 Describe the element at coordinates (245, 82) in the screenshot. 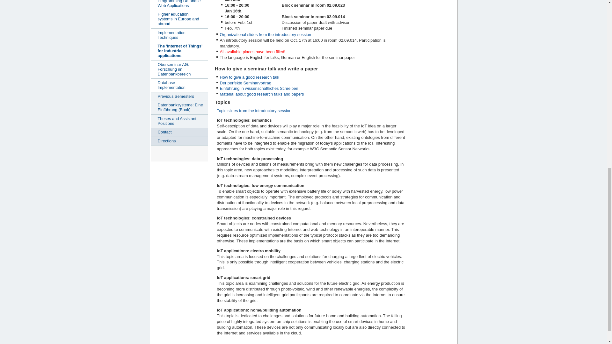

I see `Der perfekte Seminarvortrag` at that location.